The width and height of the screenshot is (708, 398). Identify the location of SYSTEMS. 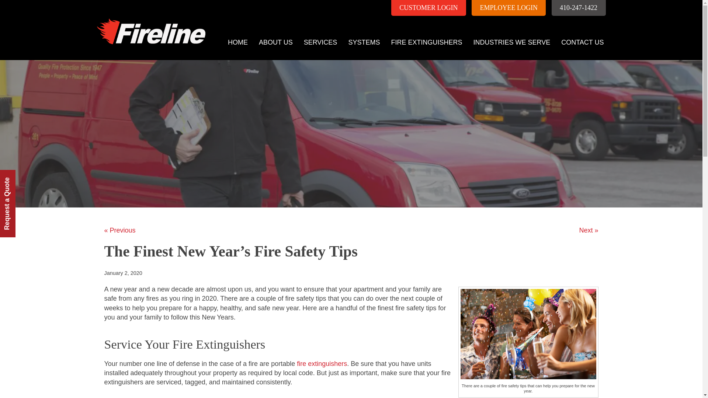
(364, 42).